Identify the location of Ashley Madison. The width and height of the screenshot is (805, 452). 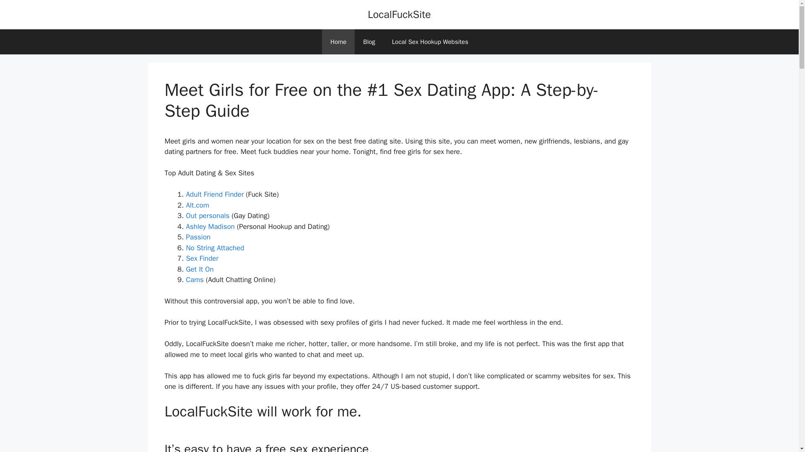
(210, 226).